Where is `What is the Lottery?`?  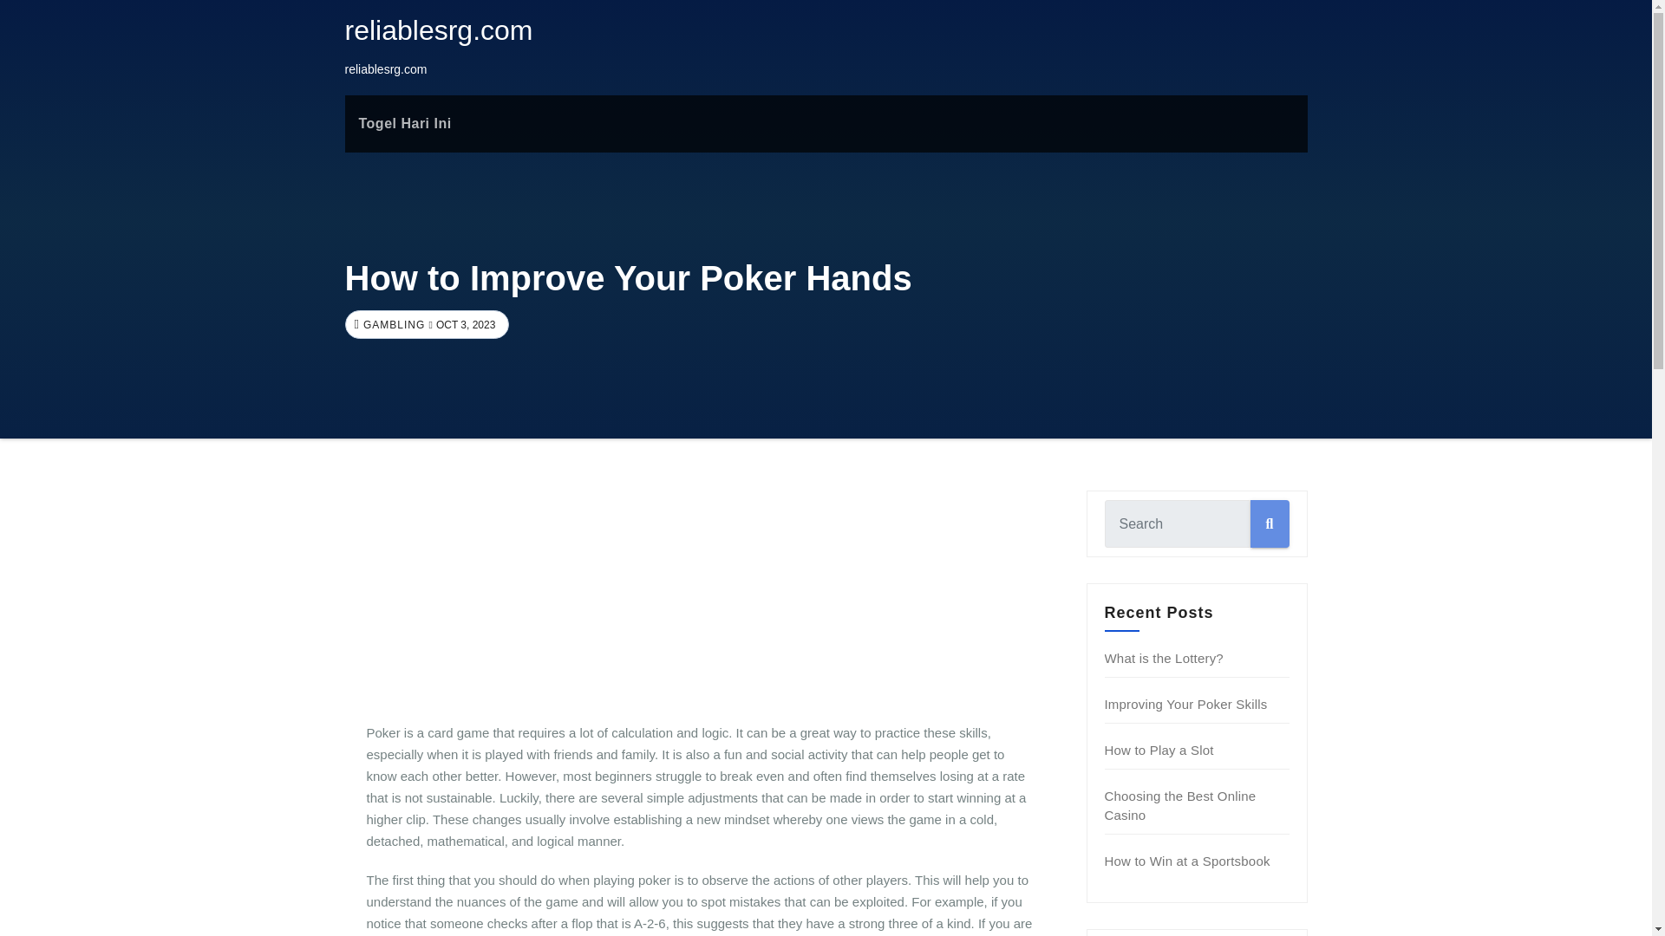 What is the Lottery? is located at coordinates (1164, 657).